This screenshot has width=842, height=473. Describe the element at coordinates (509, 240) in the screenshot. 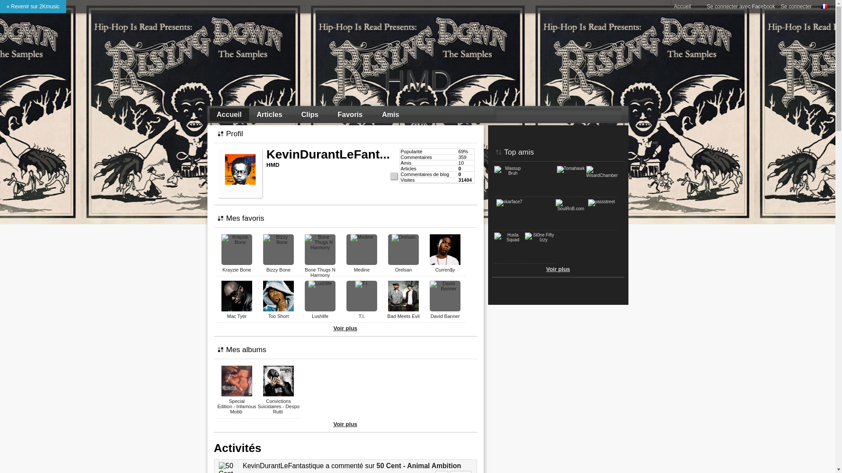

I see `Husla Squad` at that location.